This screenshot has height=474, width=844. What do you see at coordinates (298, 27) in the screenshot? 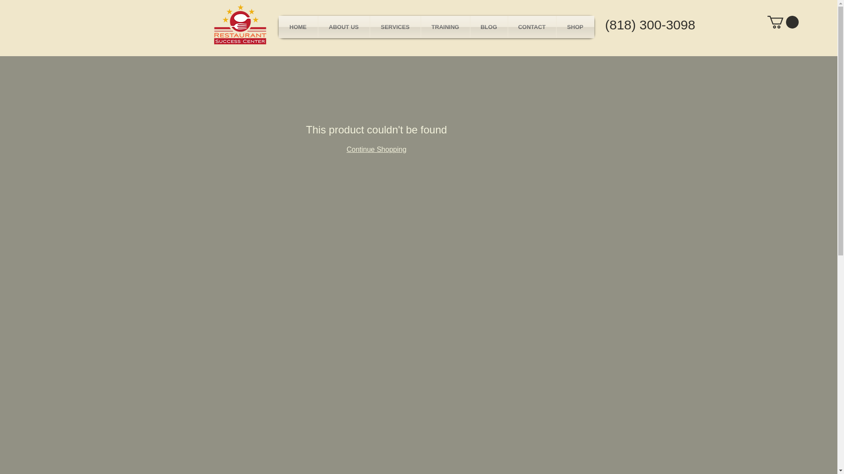
I see `HOME` at bounding box center [298, 27].